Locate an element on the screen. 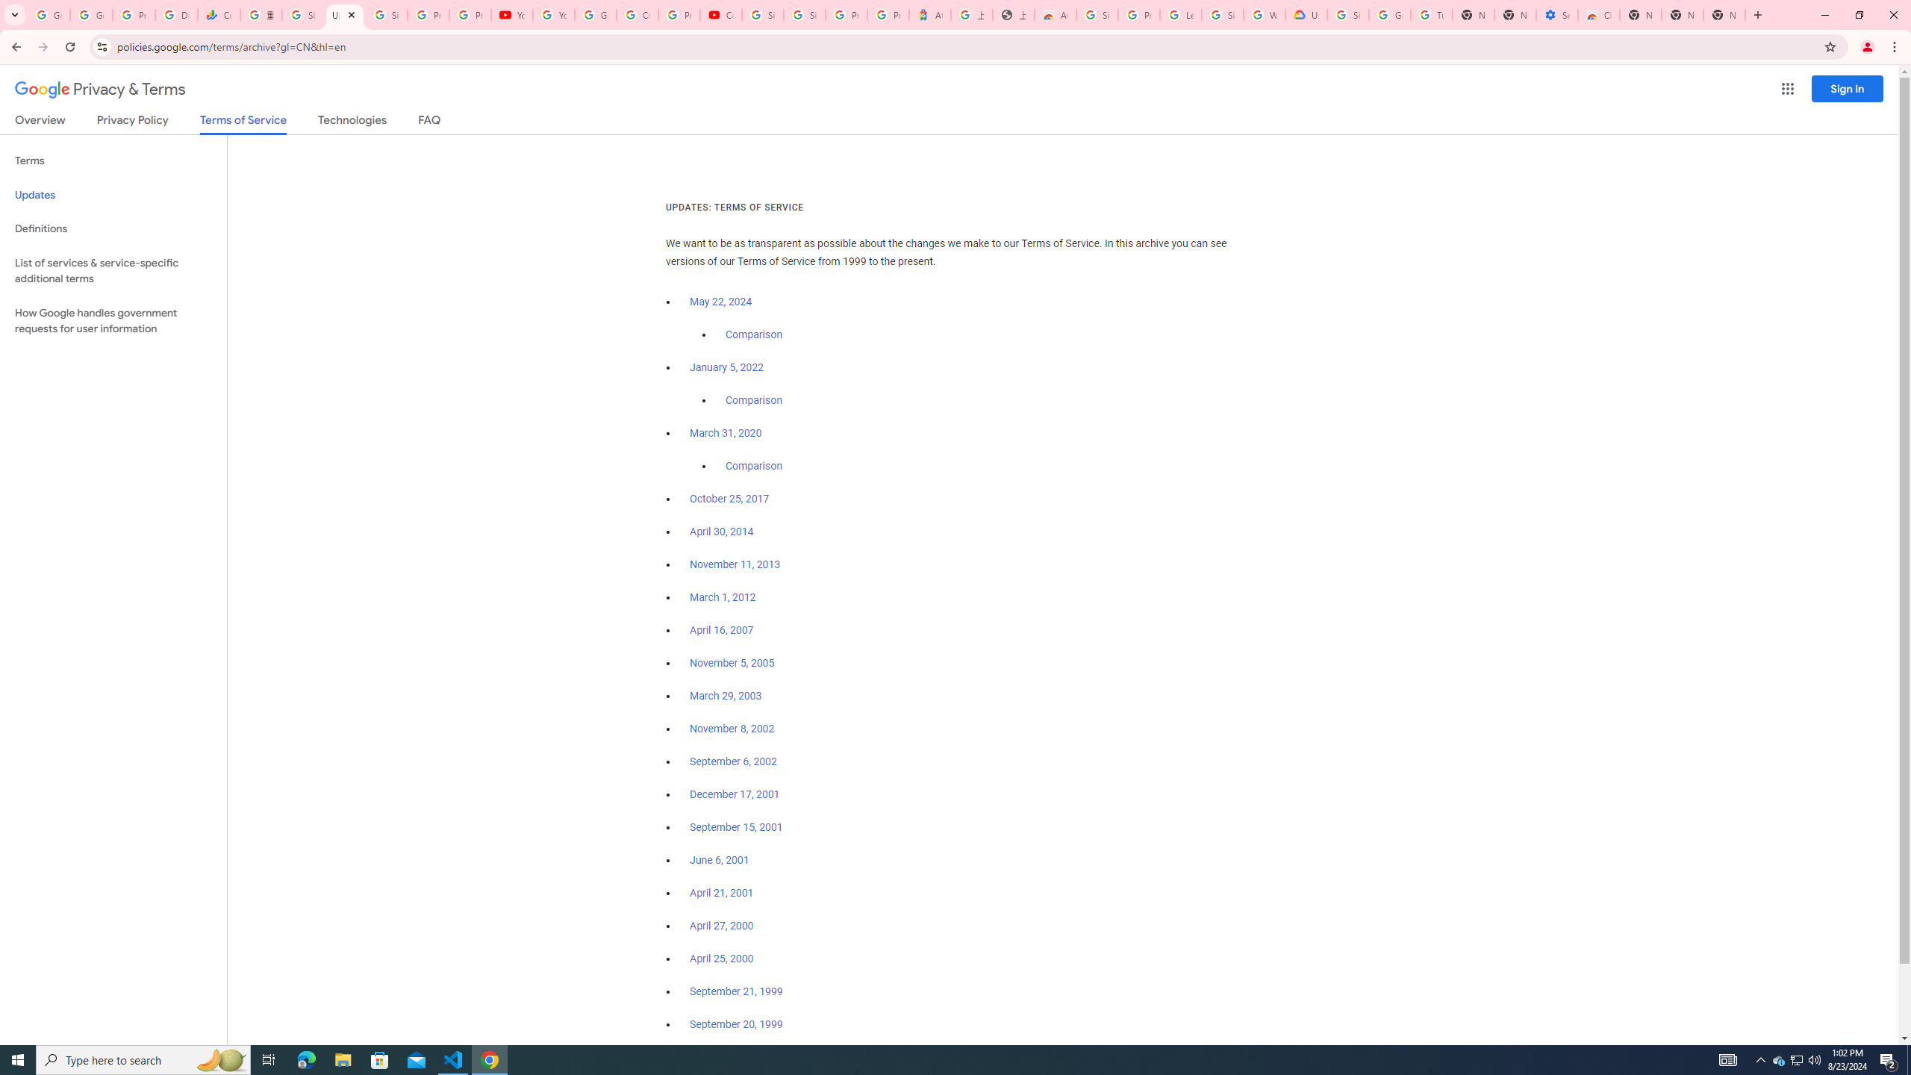  Google Workspace Admin Community is located at coordinates (49, 15).